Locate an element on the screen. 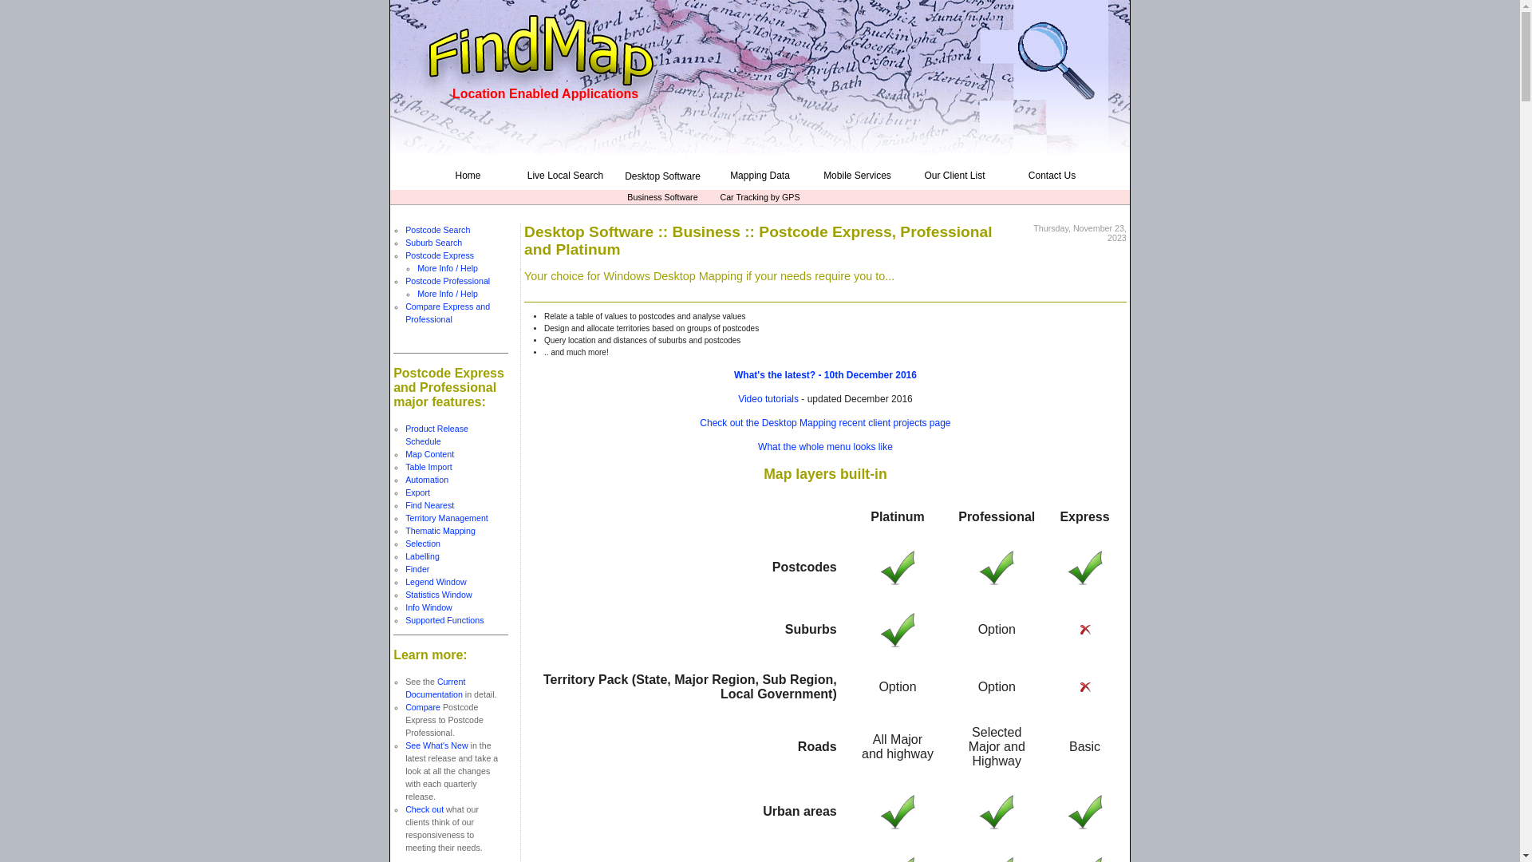 This screenshot has width=1532, height=862. Compare Express and Professional is located at coordinates (448, 313).